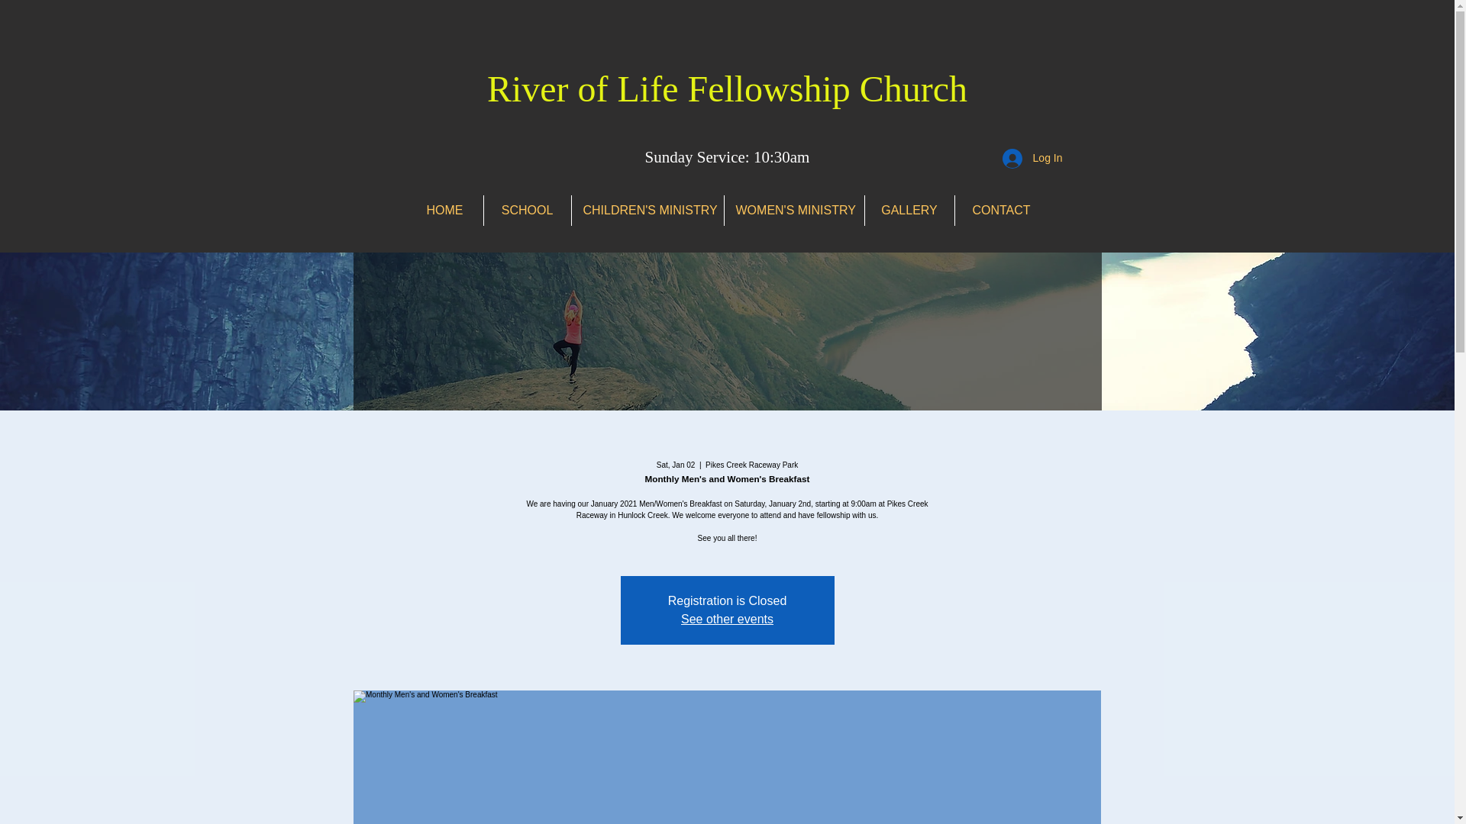 The image size is (1466, 824). What do you see at coordinates (793, 210) in the screenshot?
I see `WOMEN'S MINISTRY` at bounding box center [793, 210].